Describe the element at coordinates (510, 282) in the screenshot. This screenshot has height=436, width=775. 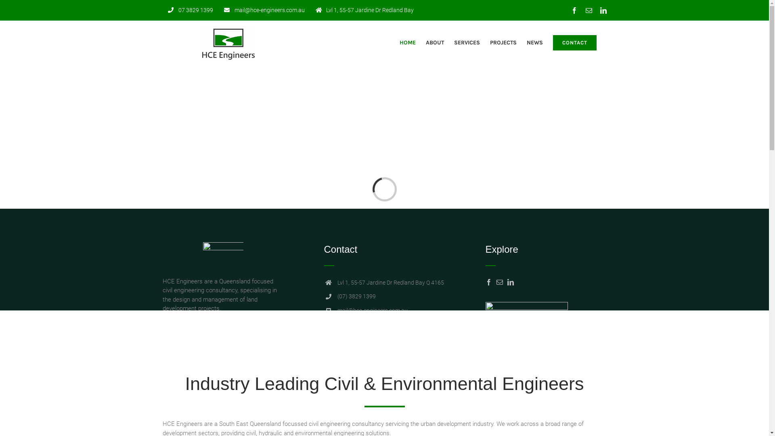
I see `LinkedIn` at that location.